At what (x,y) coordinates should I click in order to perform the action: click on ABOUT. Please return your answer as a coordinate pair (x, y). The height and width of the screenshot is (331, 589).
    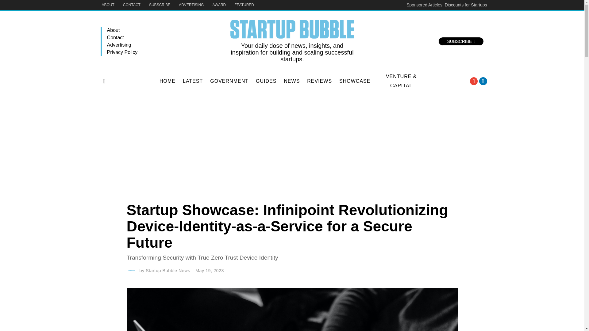
    Looking at the image, I should click on (108, 5).